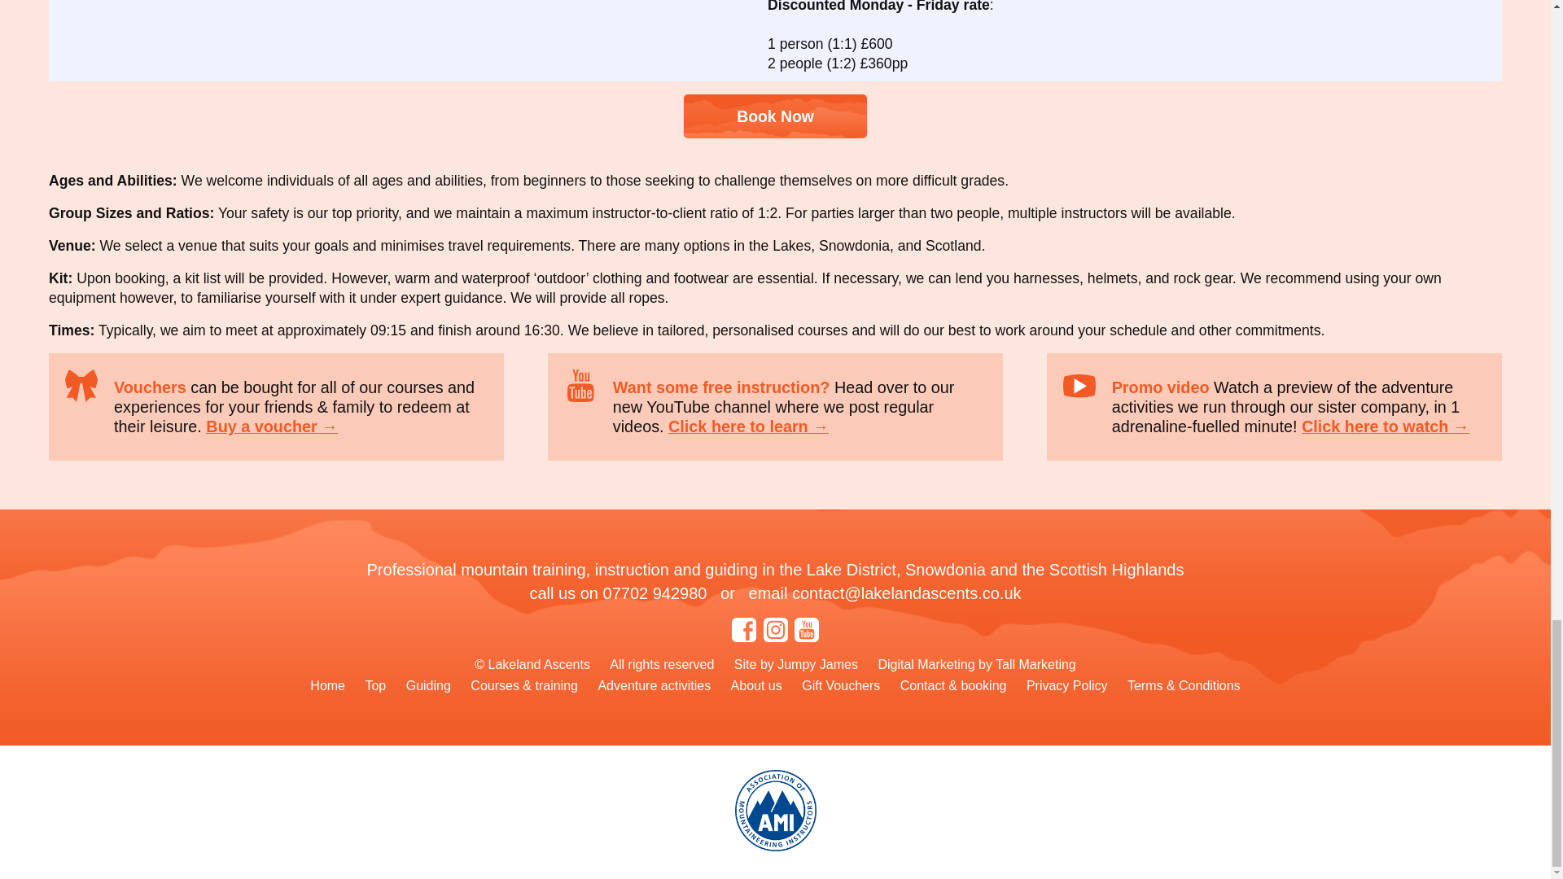 This screenshot has height=879, width=1563. I want to click on Association of Mountaineering Instructors, so click(775, 811).